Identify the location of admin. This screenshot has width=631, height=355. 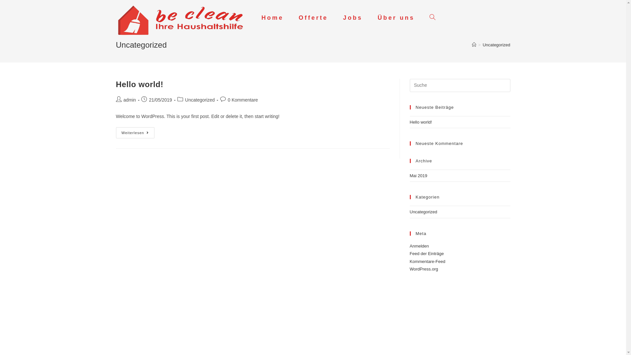
(130, 100).